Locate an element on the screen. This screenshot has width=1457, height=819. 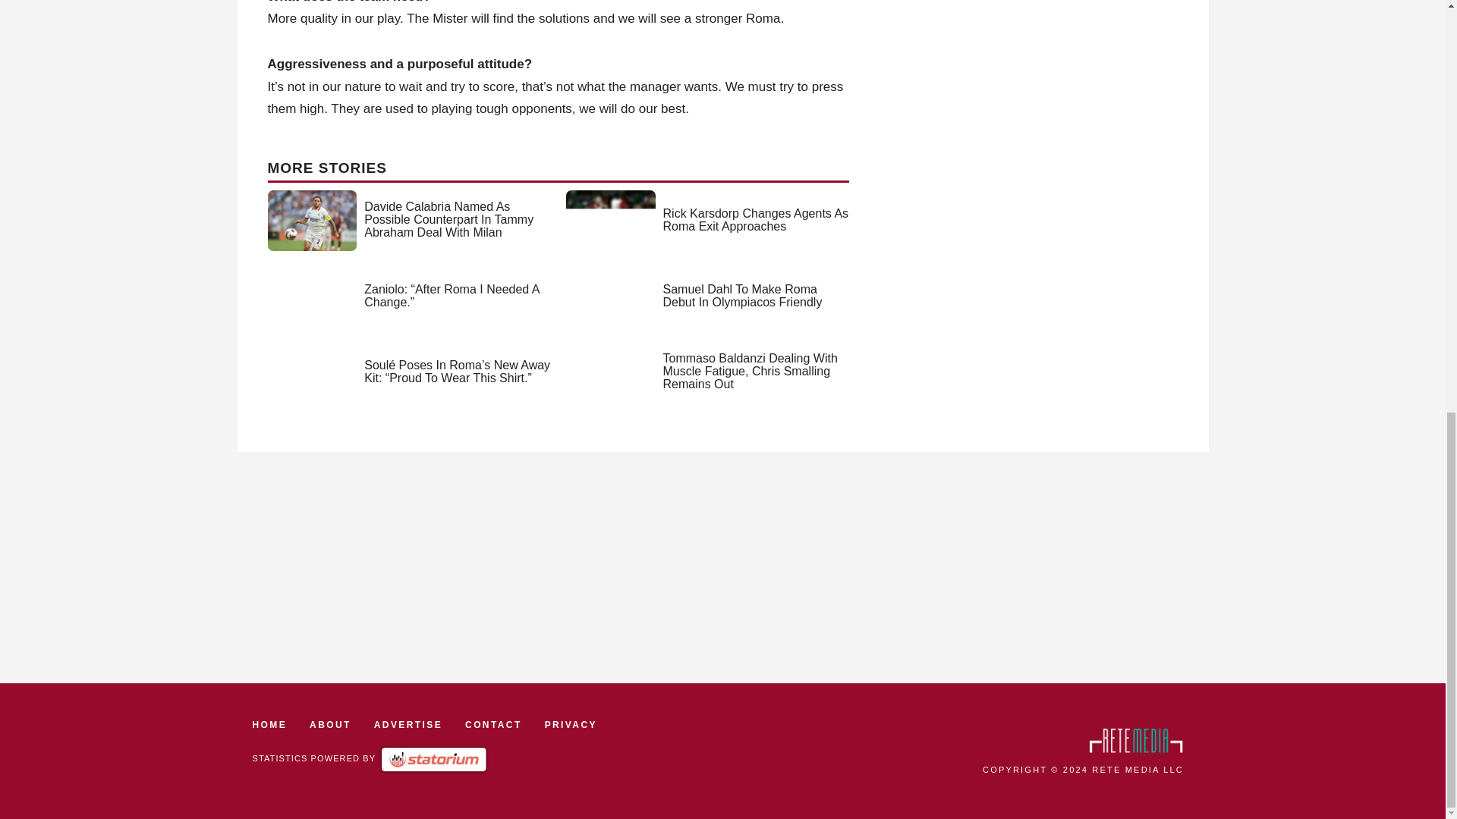
CONTACT is located at coordinates (493, 725).